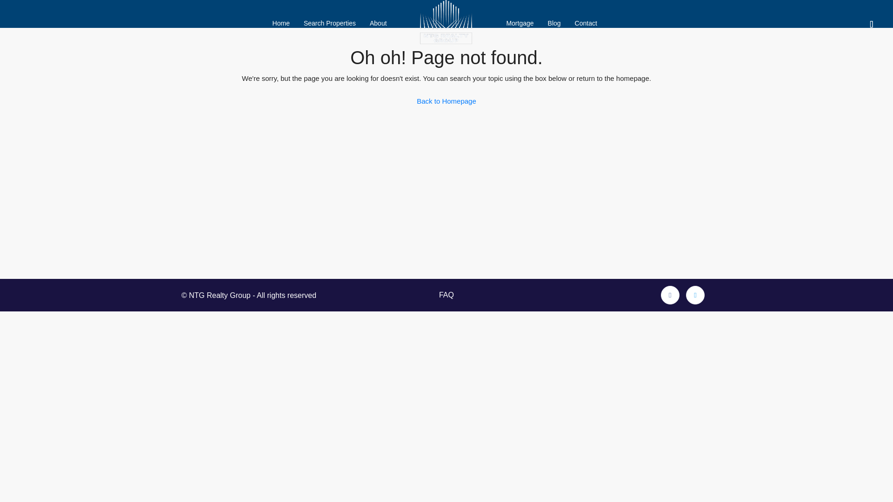 The width and height of the screenshot is (893, 502). I want to click on Contact, so click(586, 23).